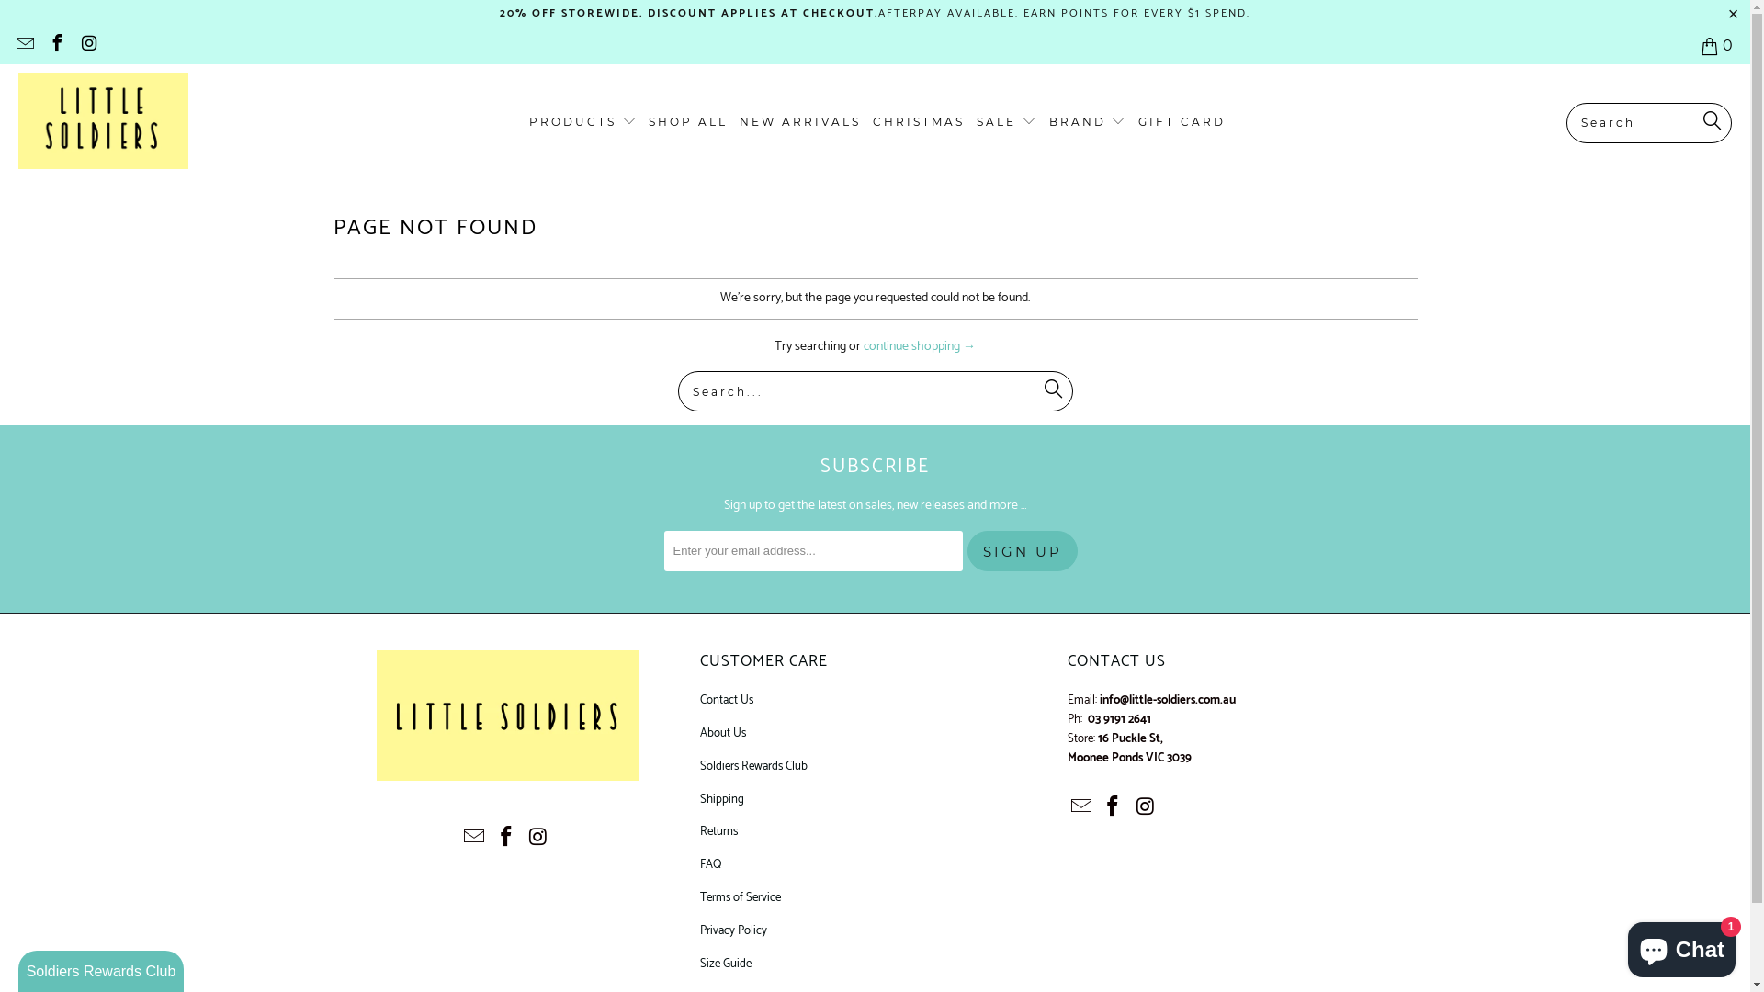  What do you see at coordinates (475, 838) in the screenshot?
I see `Email Little Soldiers` at bounding box center [475, 838].